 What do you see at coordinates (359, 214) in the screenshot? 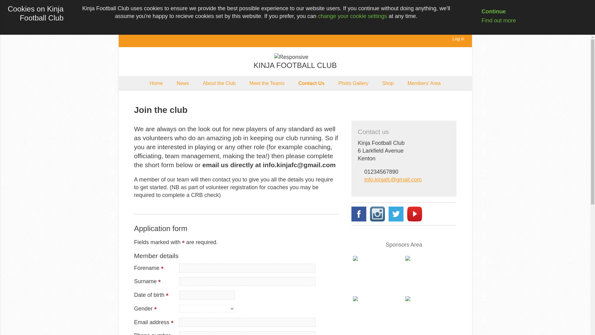
I see `Follow us on Facebook` at bounding box center [359, 214].